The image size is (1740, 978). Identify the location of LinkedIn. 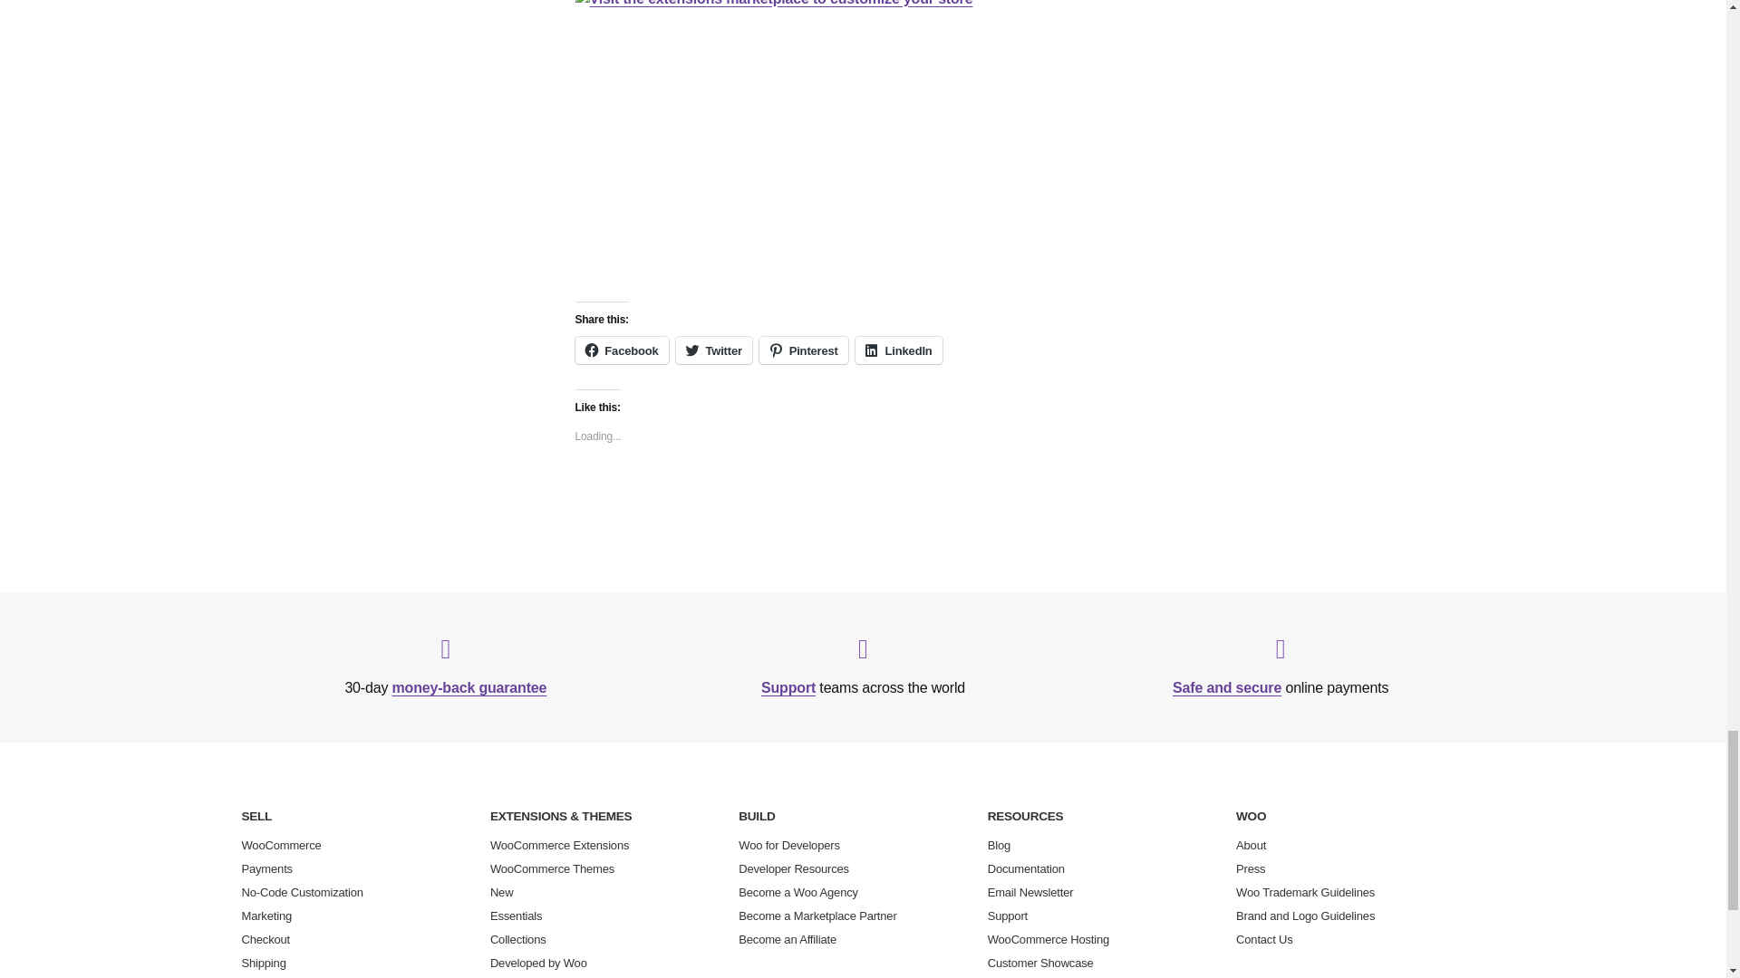
(899, 350).